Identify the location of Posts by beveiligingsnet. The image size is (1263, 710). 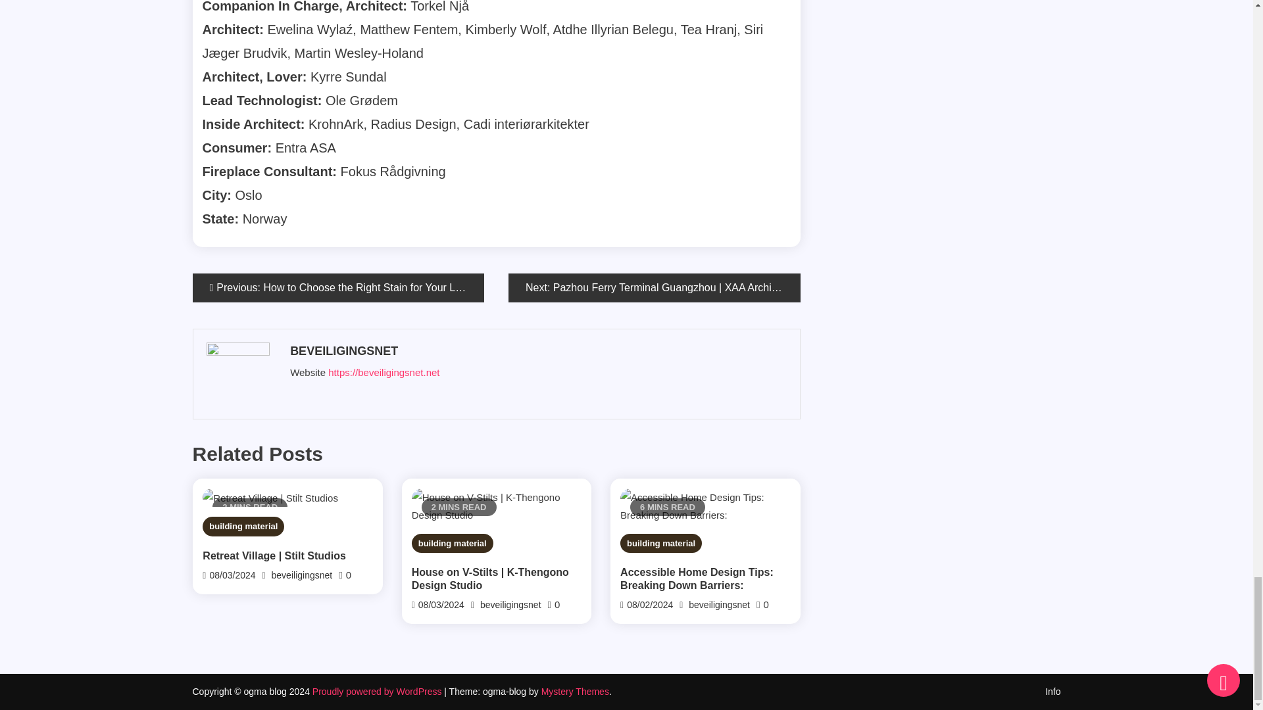
(537, 351).